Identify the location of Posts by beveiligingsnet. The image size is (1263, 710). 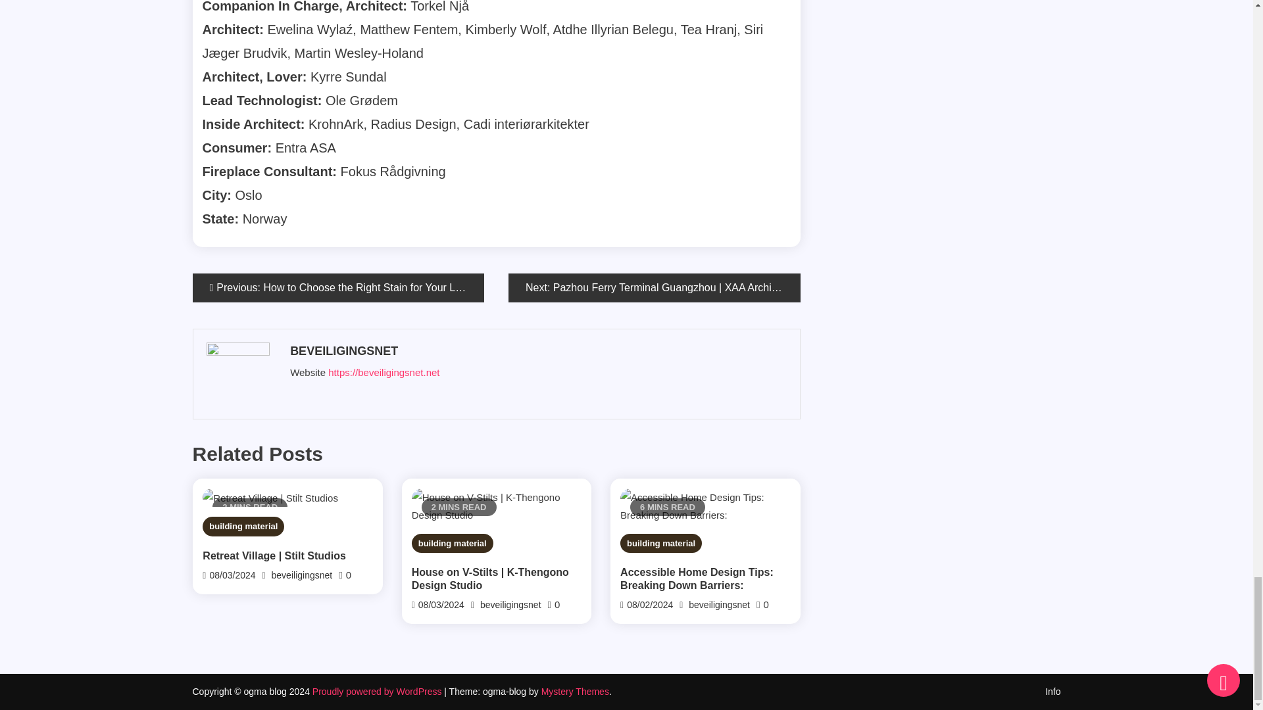
(537, 351).